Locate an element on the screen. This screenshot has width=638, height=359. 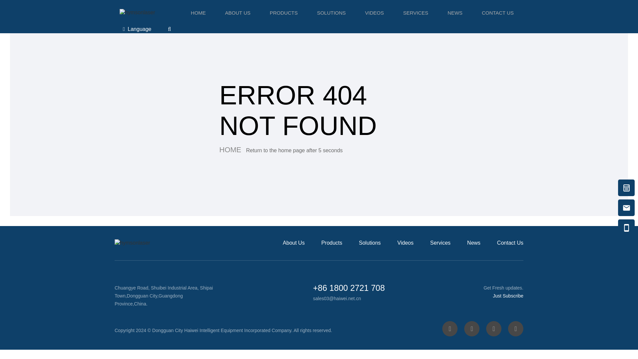
ABOUT US is located at coordinates (237, 13).